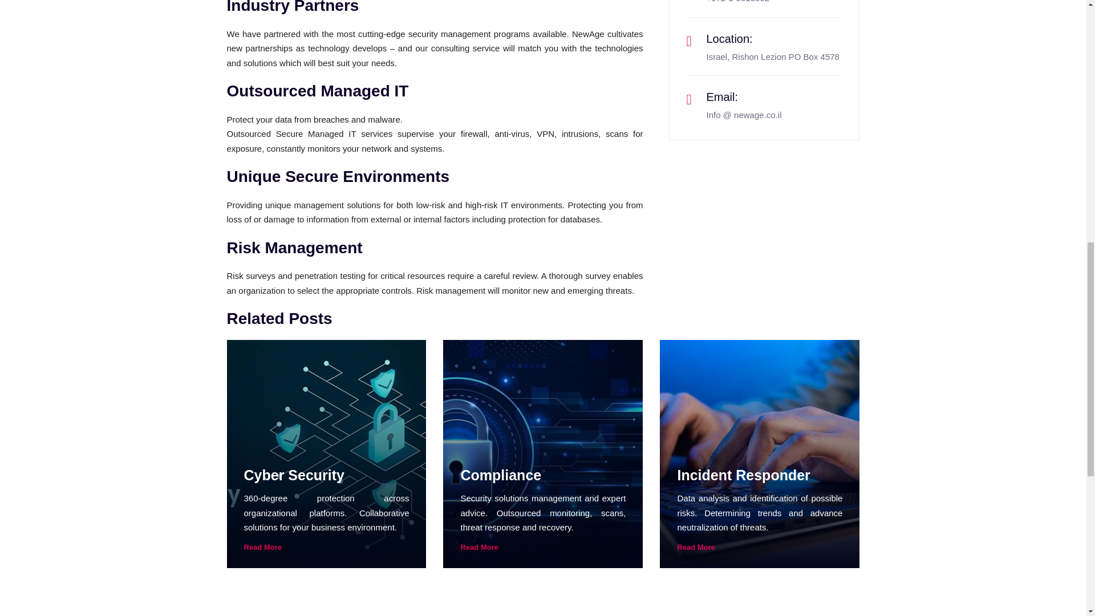  I want to click on Read More, so click(759, 546).